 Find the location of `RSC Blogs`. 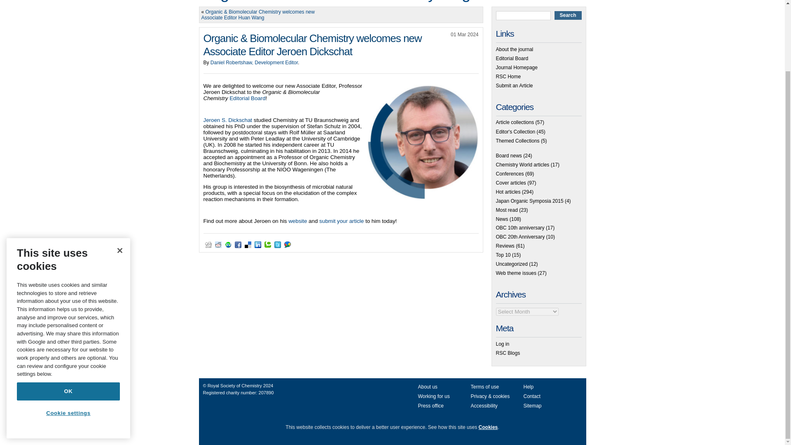

RSC Blogs is located at coordinates (508, 353).